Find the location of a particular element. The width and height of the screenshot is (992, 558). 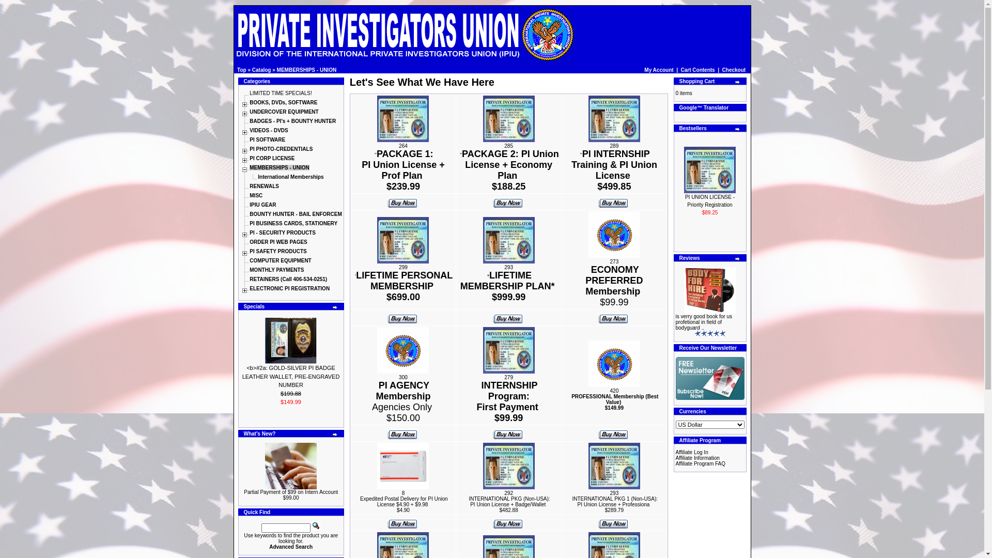

INTERNATIONAL PKG (Non-USA):
PI Union License + Badge/Wallet is located at coordinates (509, 502).